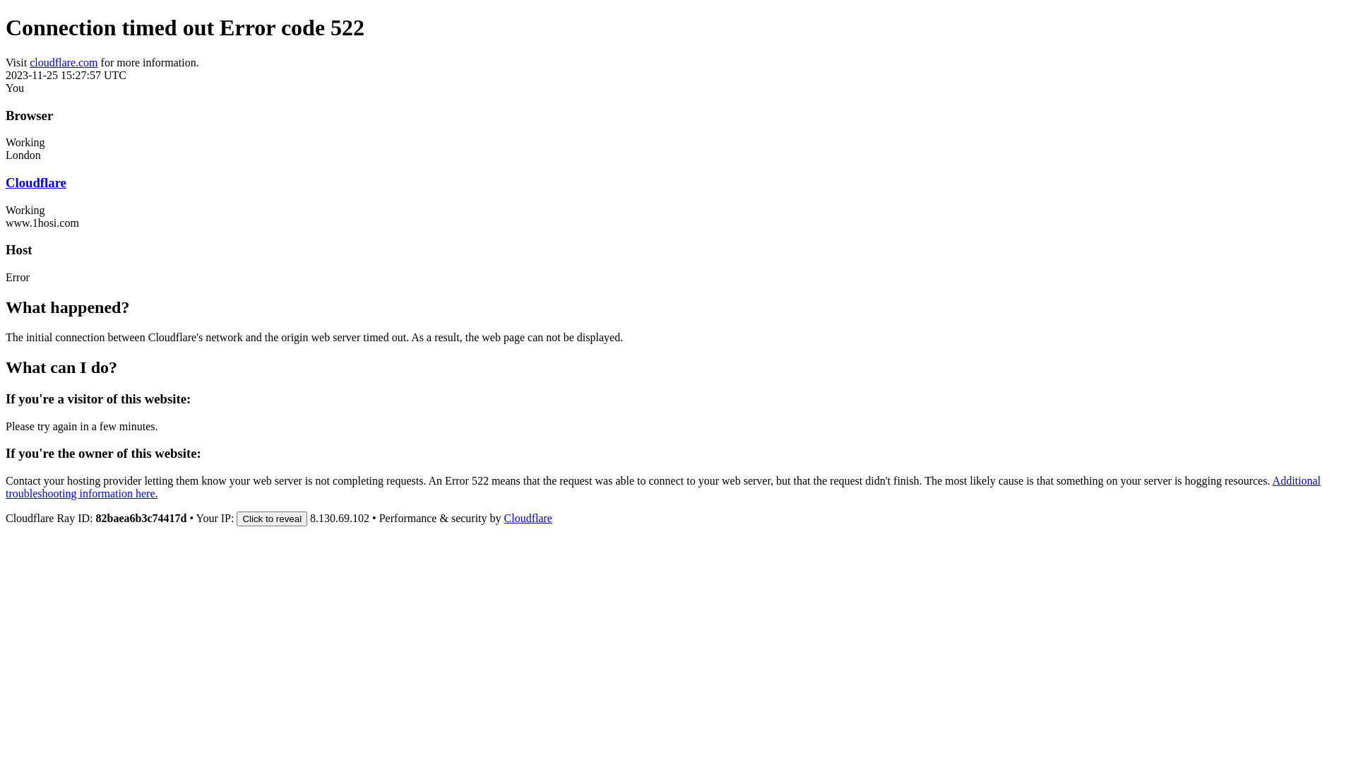 This screenshot has width=1356, height=763. What do you see at coordinates (663, 487) in the screenshot?
I see `Additional troubleshooting information here.` at bounding box center [663, 487].